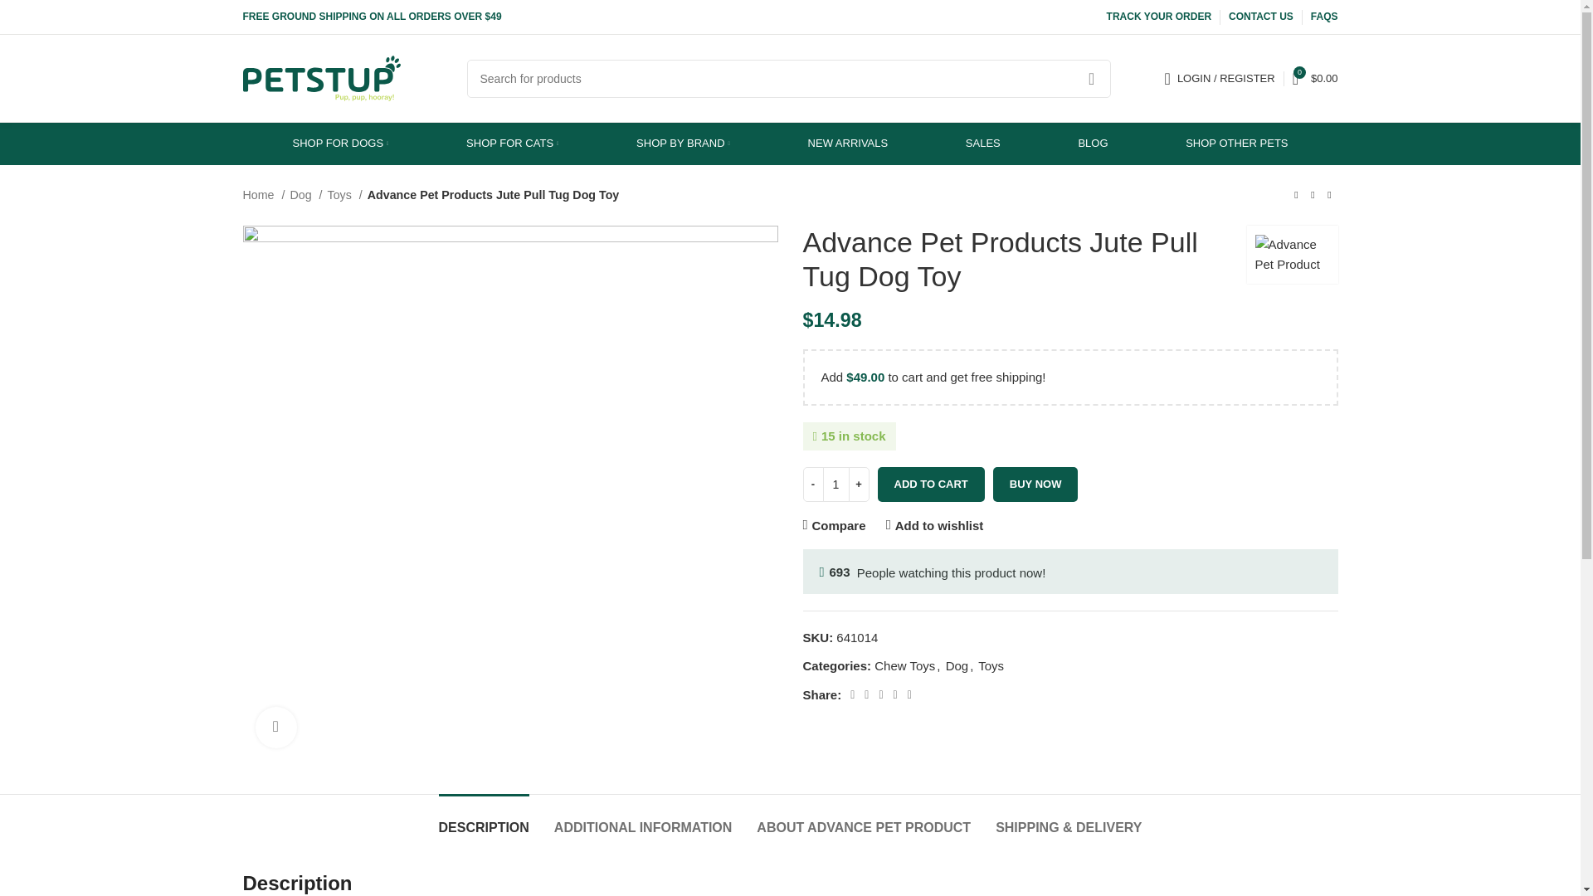 The width and height of the screenshot is (1593, 896). Describe the element at coordinates (1324, 17) in the screenshot. I see `FAQS` at that location.